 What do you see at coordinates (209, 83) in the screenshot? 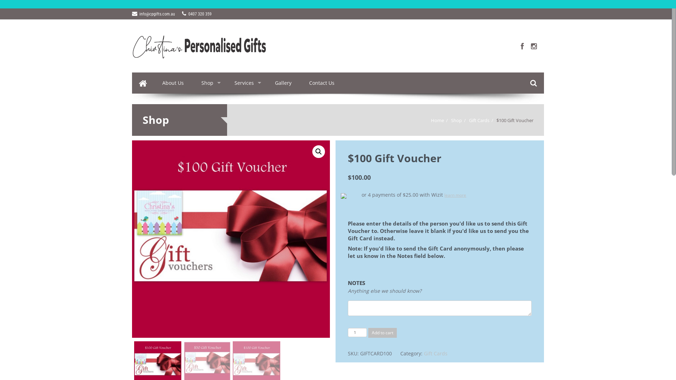
I see `Shop` at bounding box center [209, 83].